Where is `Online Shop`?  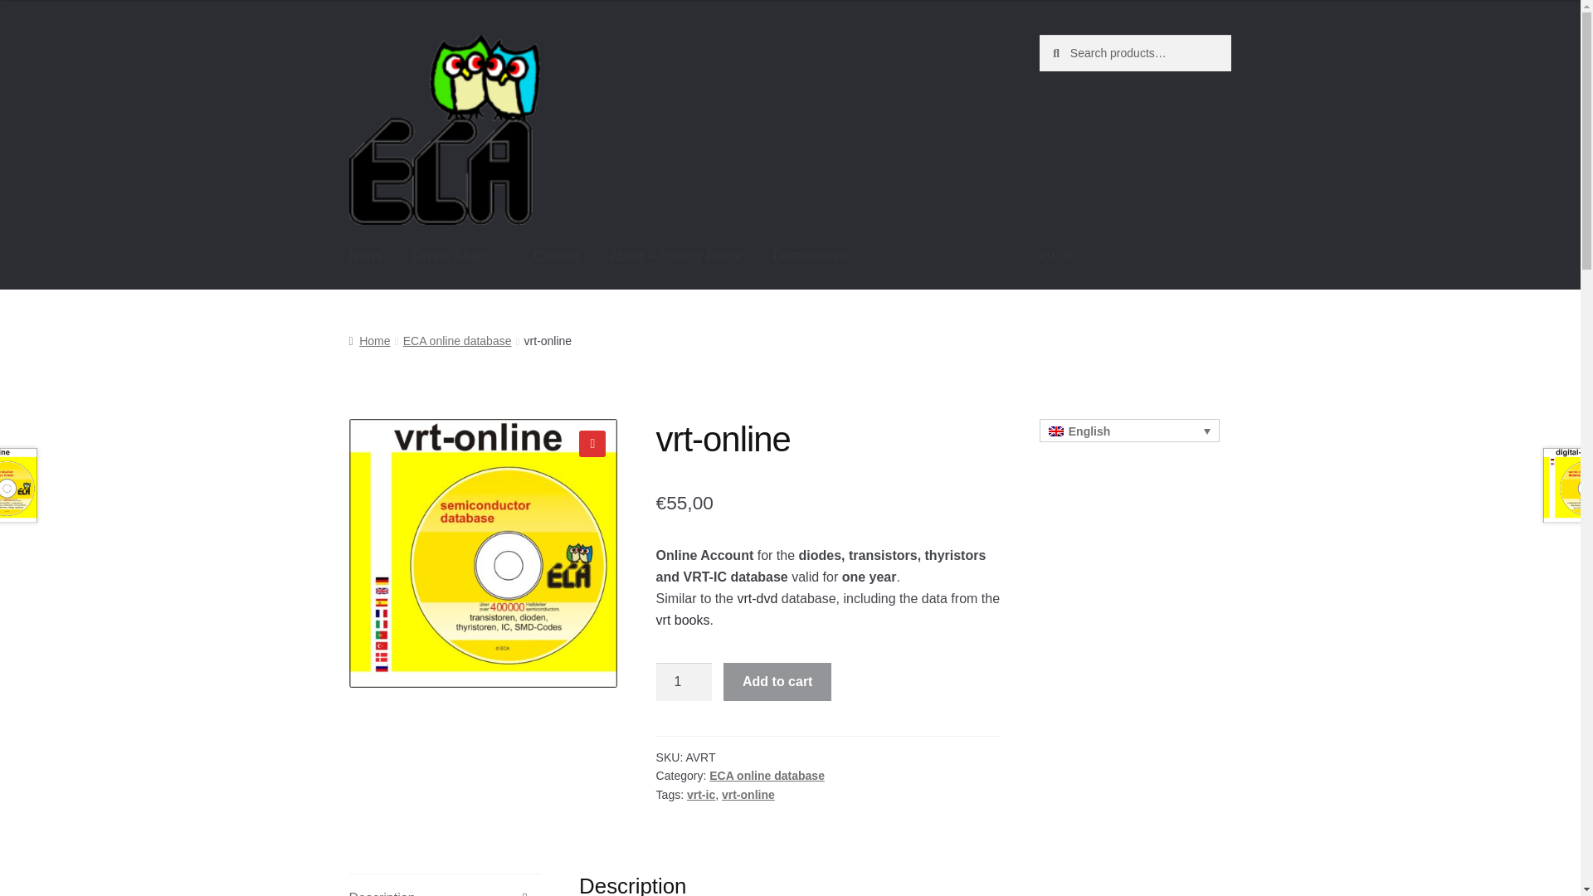
Online Shop is located at coordinates (458, 257).